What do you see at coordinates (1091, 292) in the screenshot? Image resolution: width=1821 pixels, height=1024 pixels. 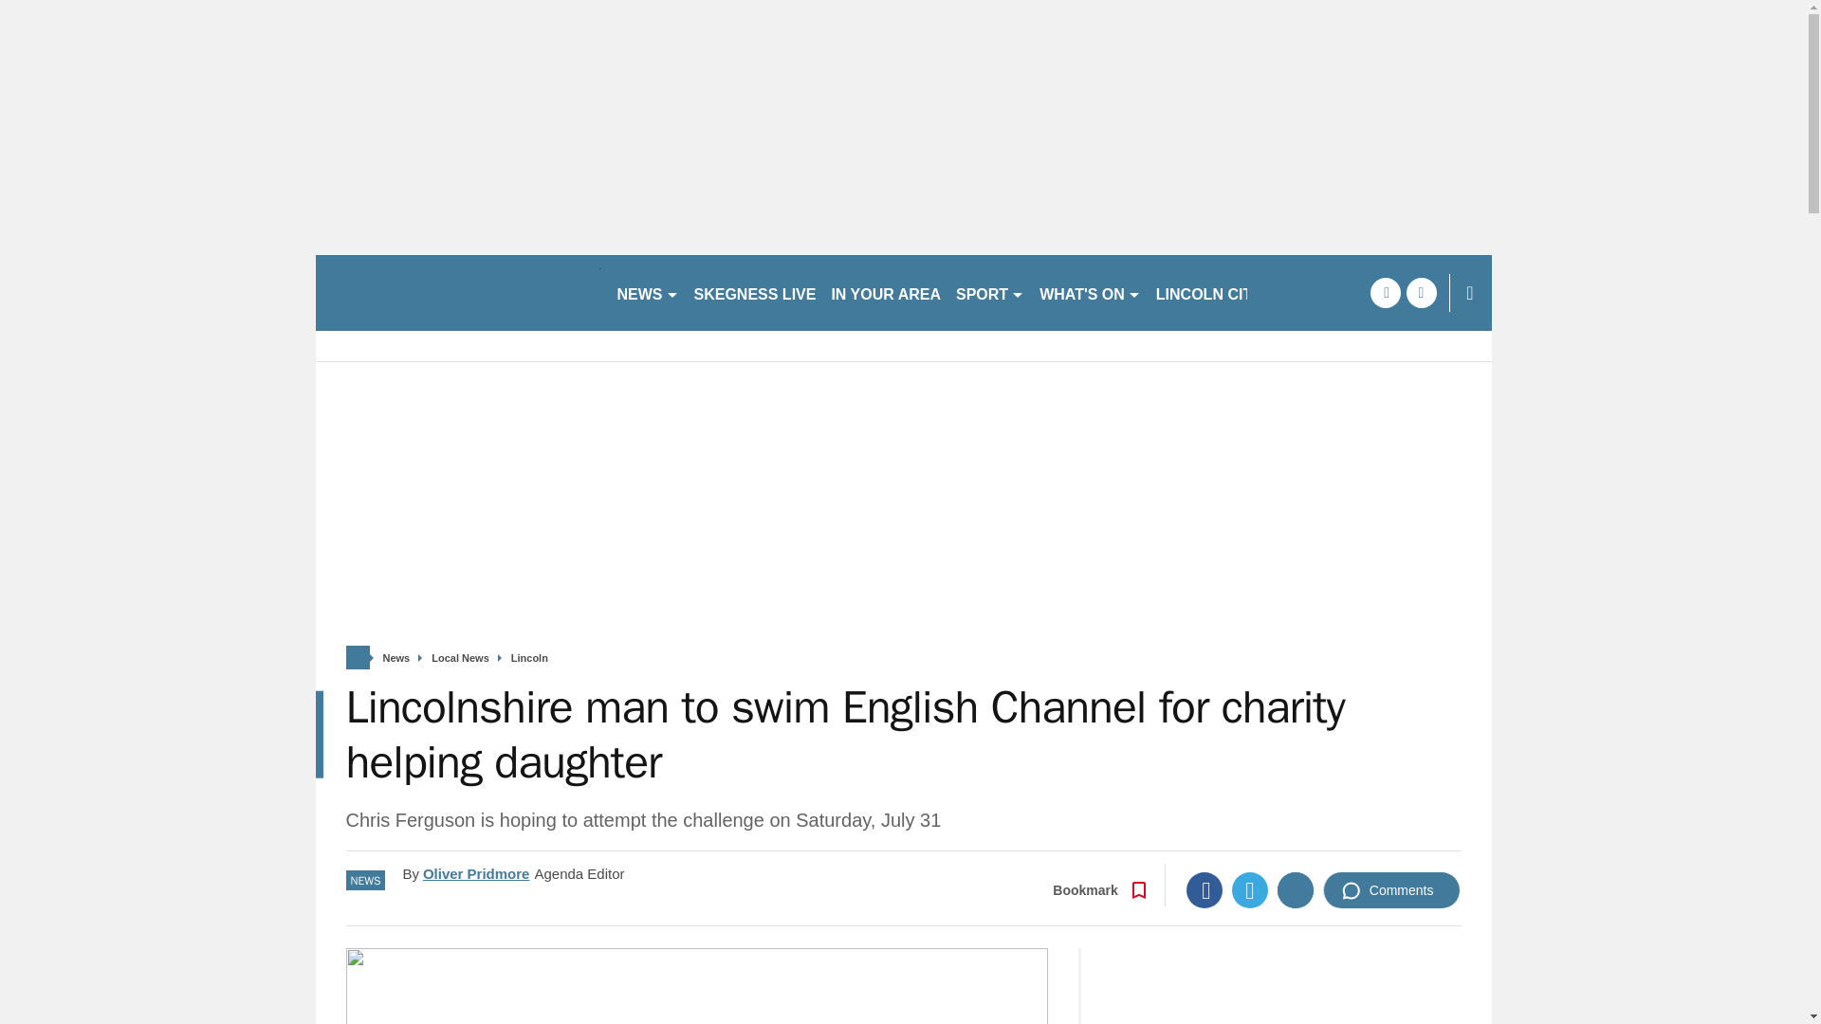 I see `WHAT'S ON` at bounding box center [1091, 292].